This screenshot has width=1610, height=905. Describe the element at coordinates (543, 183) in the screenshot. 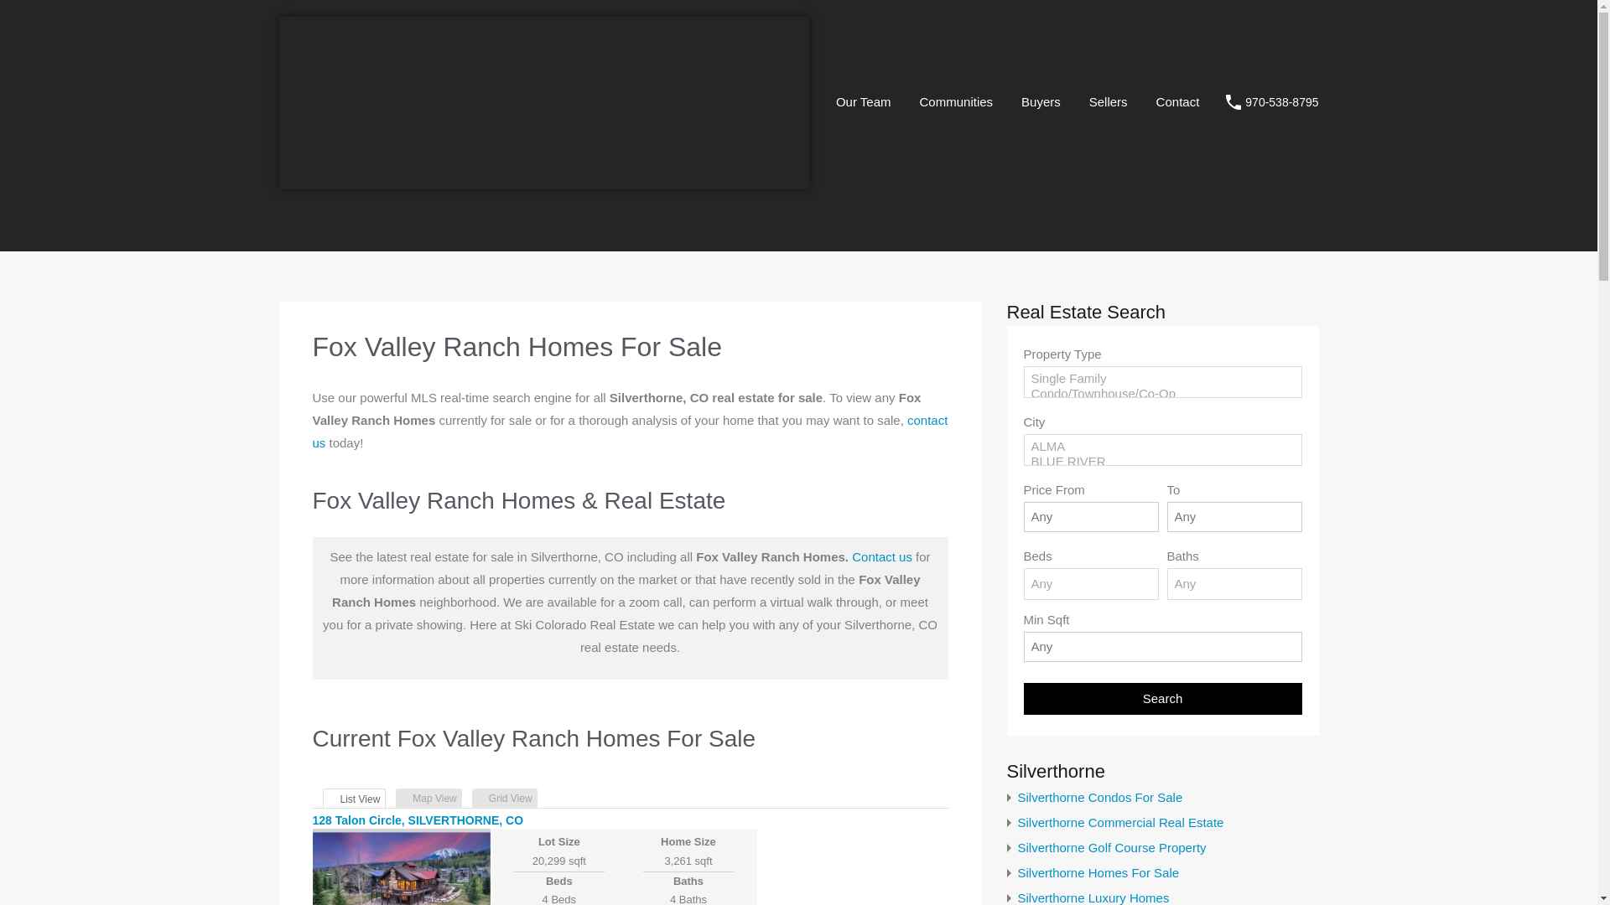

I see `Ski Colorado Real Estate` at that location.